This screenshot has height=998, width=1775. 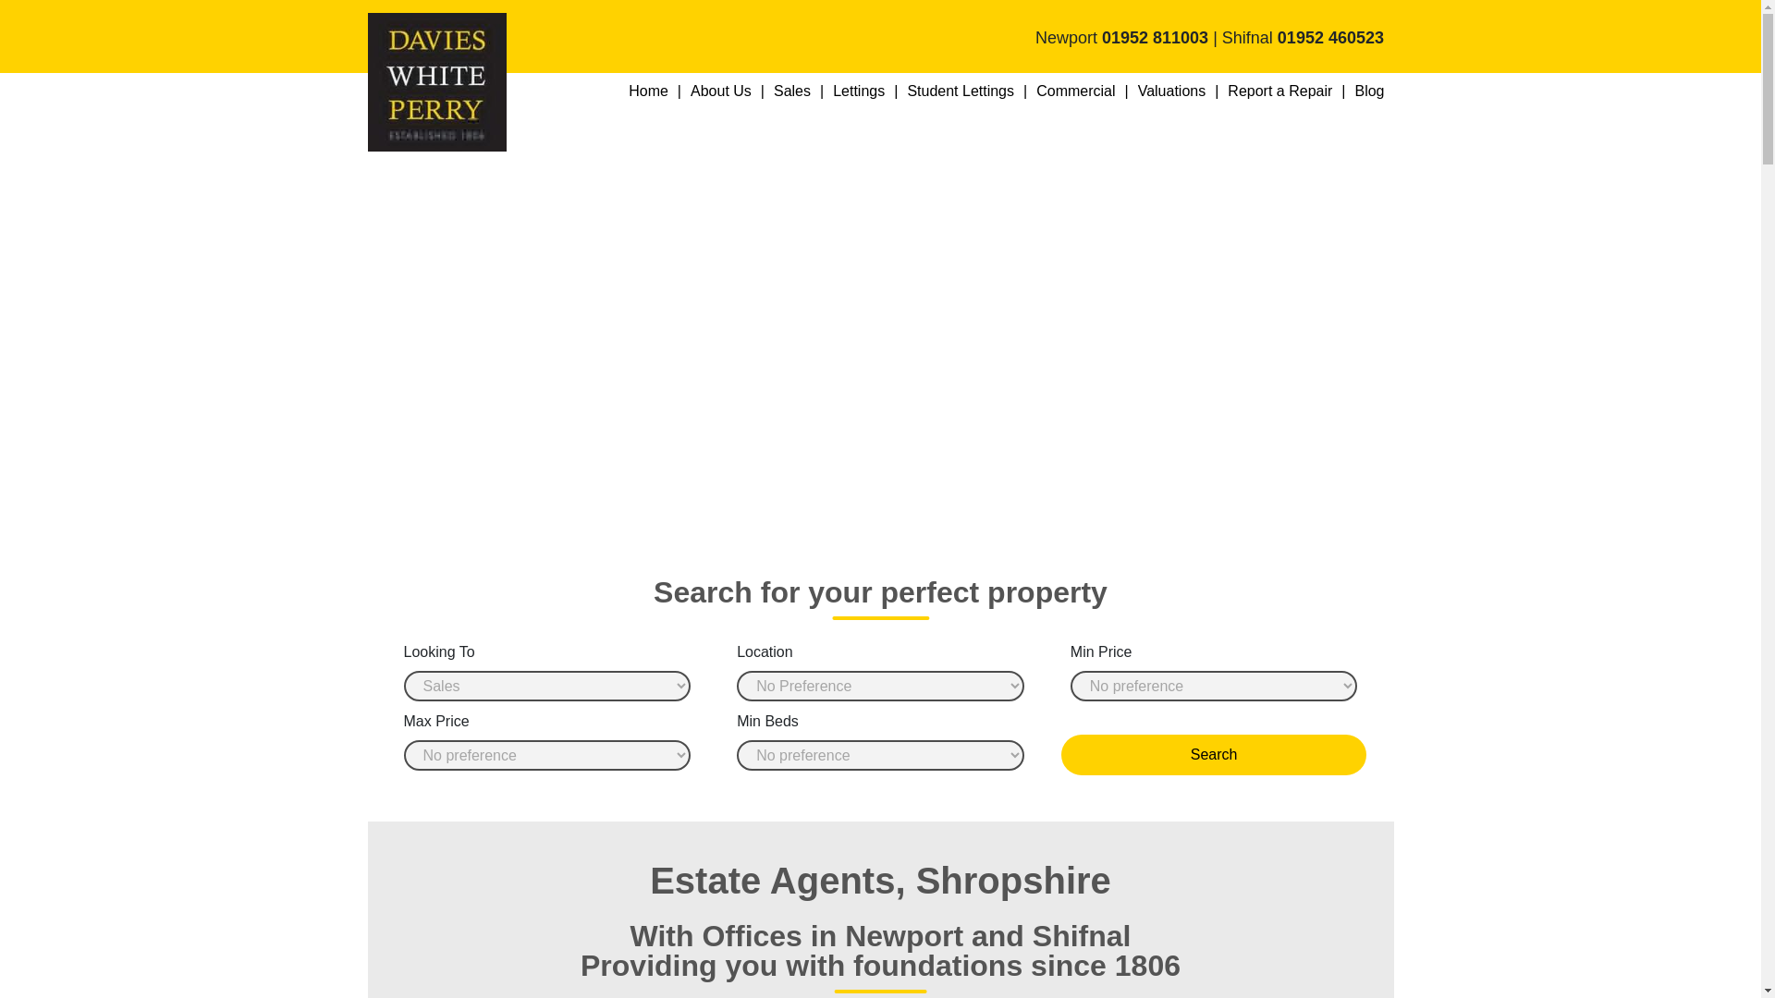 What do you see at coordinates (651, 91) in the screenshot?
I see `Home` at bounding box center [651, 91].